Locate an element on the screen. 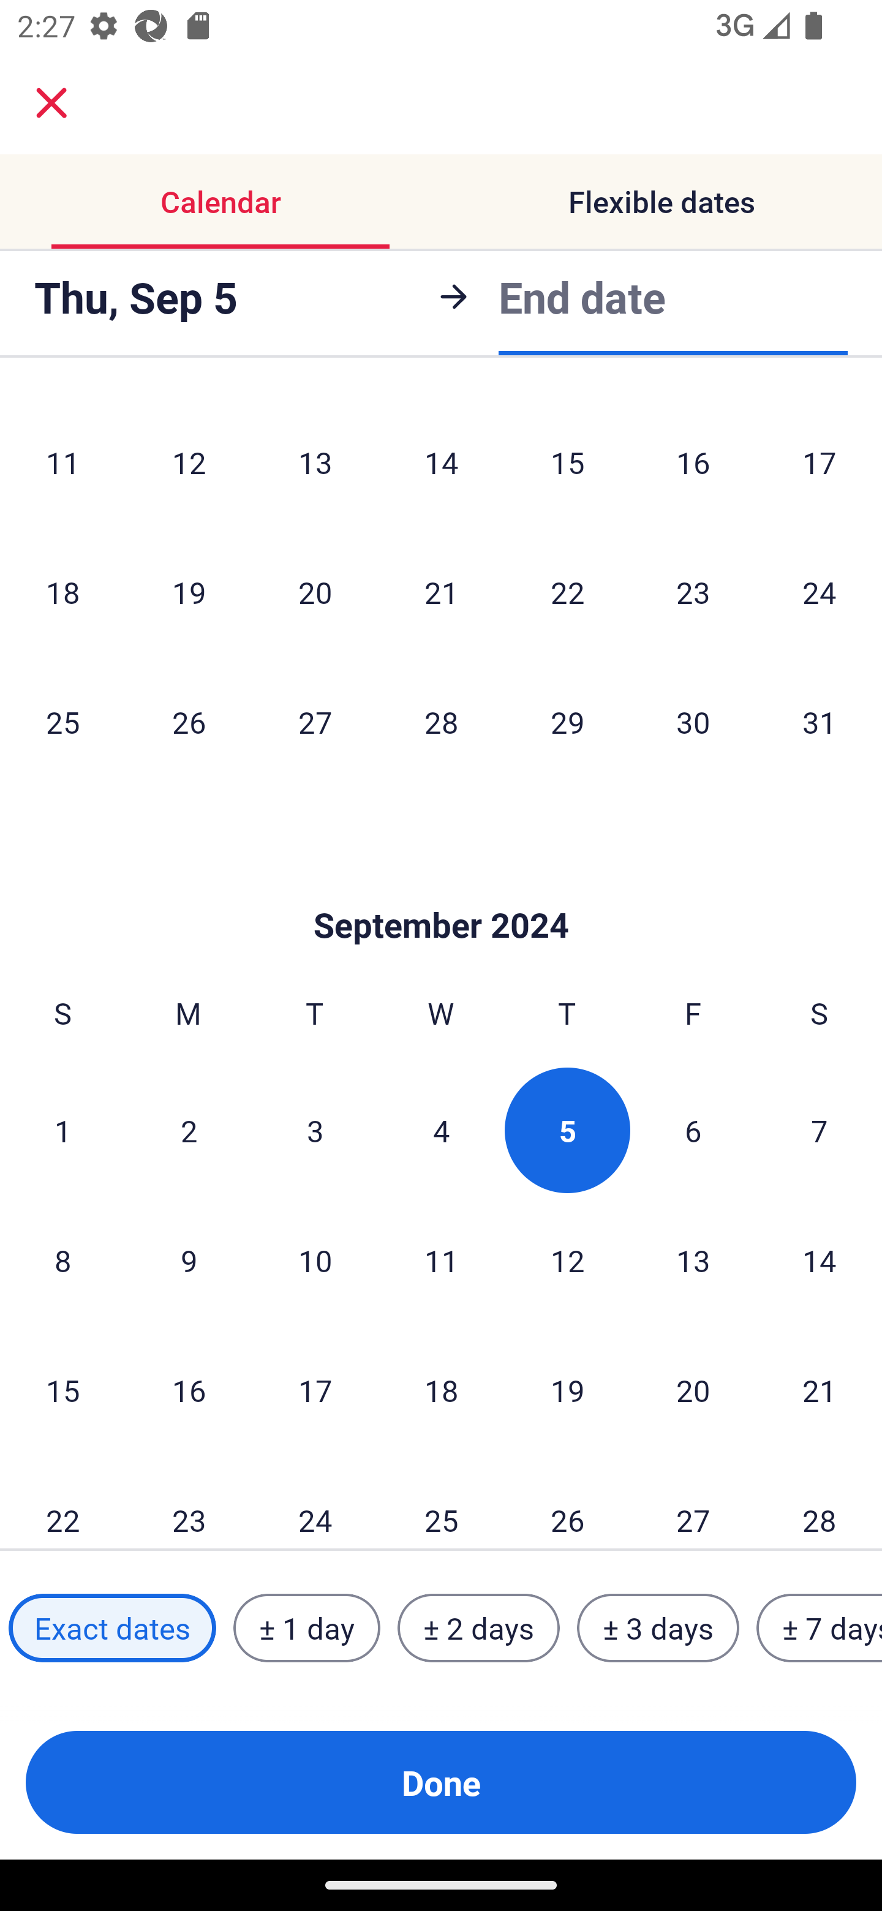  9 Monday, September 9, 2024 is located at coordinates (189, 1261).